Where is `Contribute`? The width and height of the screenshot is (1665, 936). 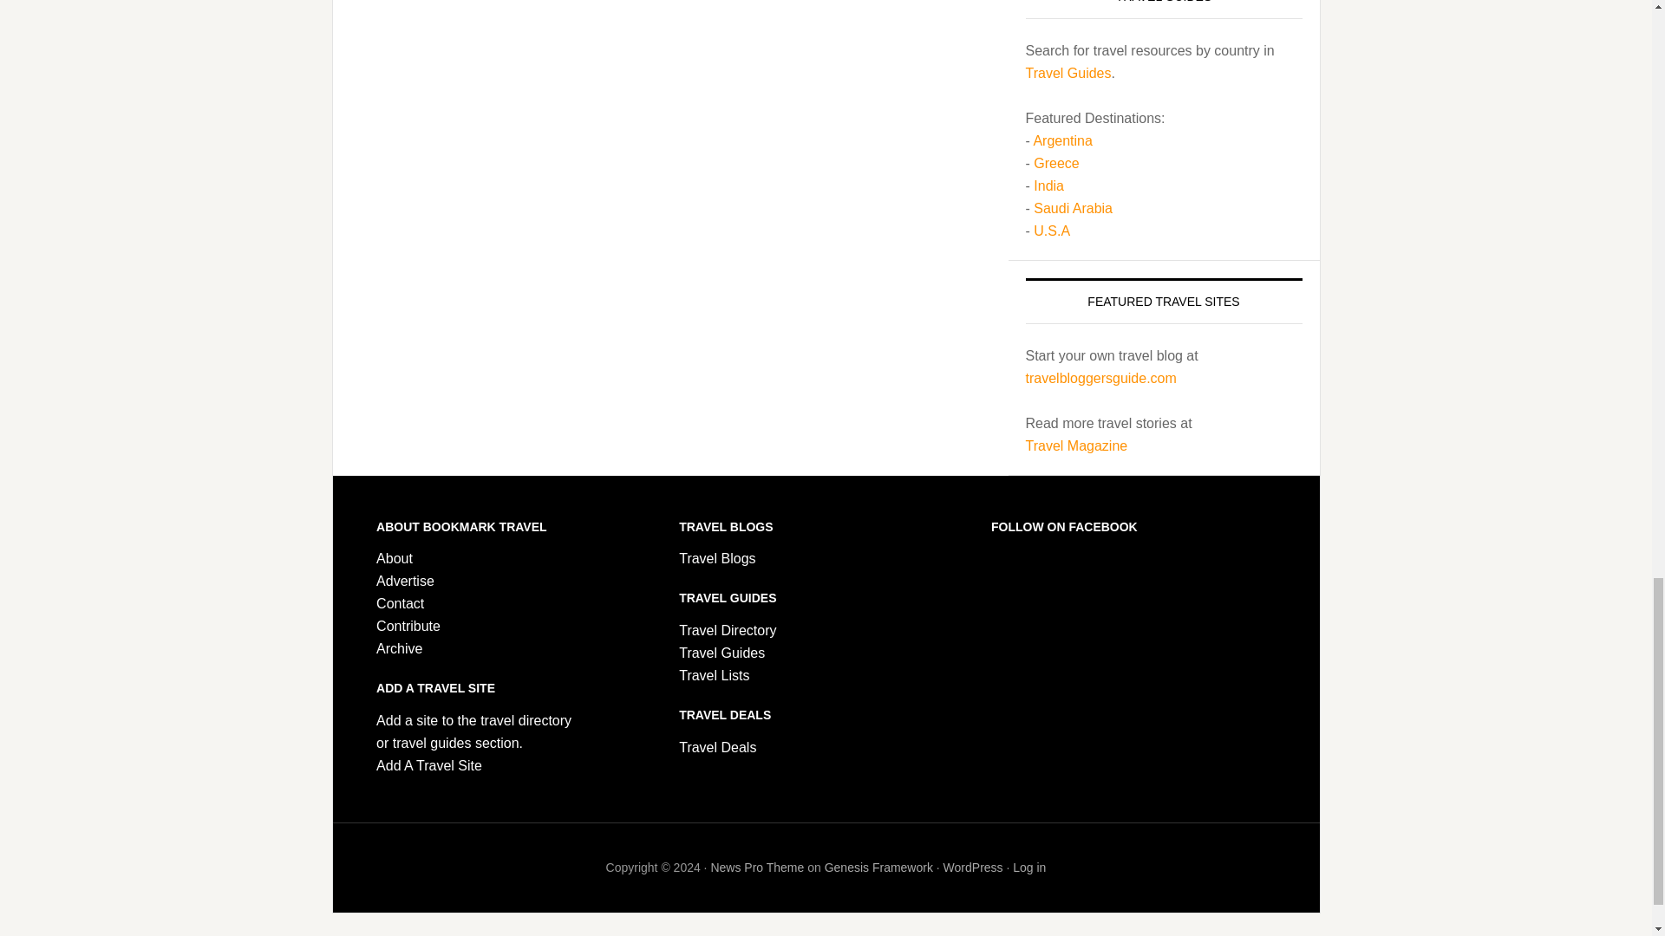 Contribute is located at coordinates (408, 626).